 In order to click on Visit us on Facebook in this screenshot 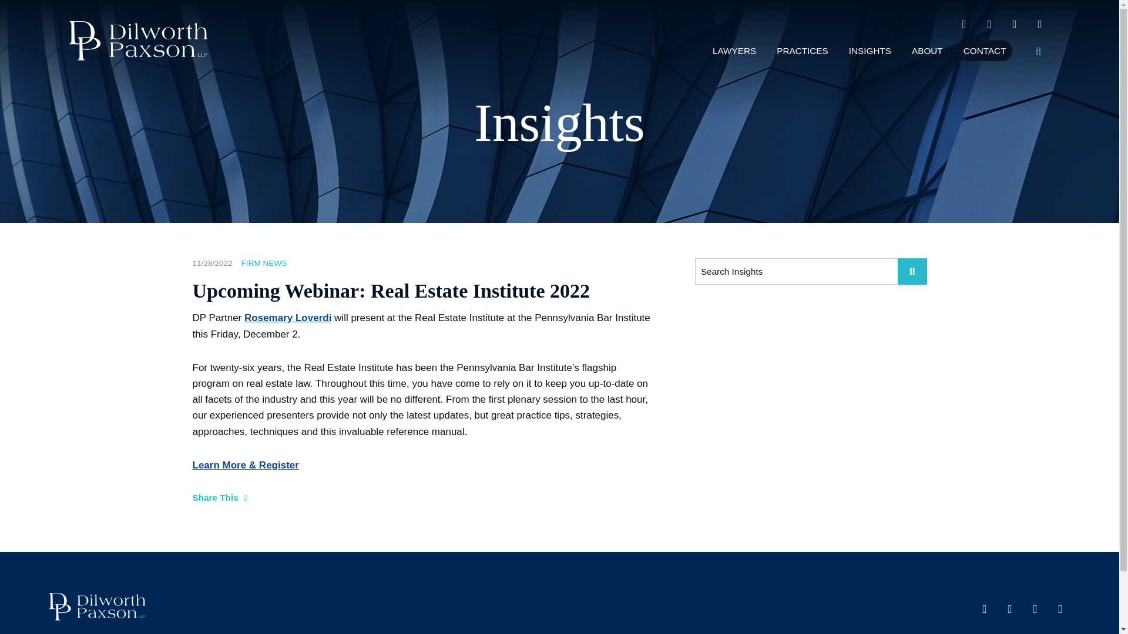, I will do `click(1015, 25)`.